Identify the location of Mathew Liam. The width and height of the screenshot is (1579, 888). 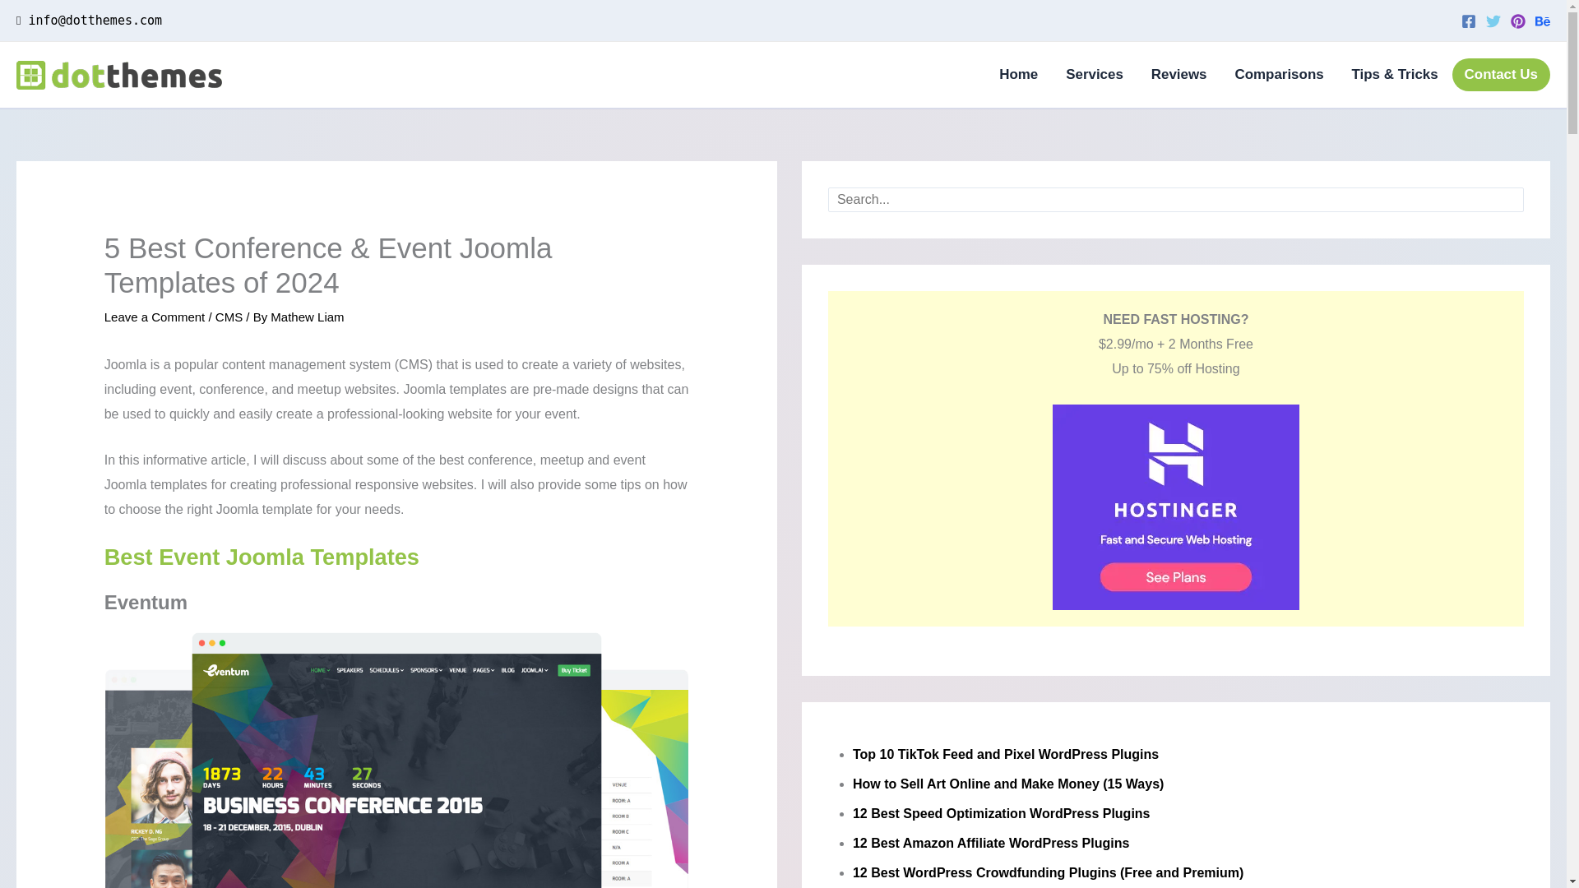
(307, 317).